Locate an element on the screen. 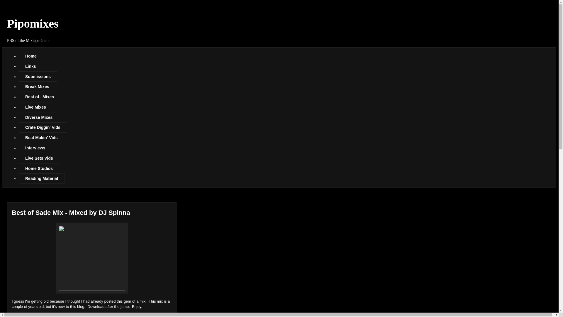 This screenshot has height=317, width=563. Best of...Mixes is located at coordinates (39, 97).